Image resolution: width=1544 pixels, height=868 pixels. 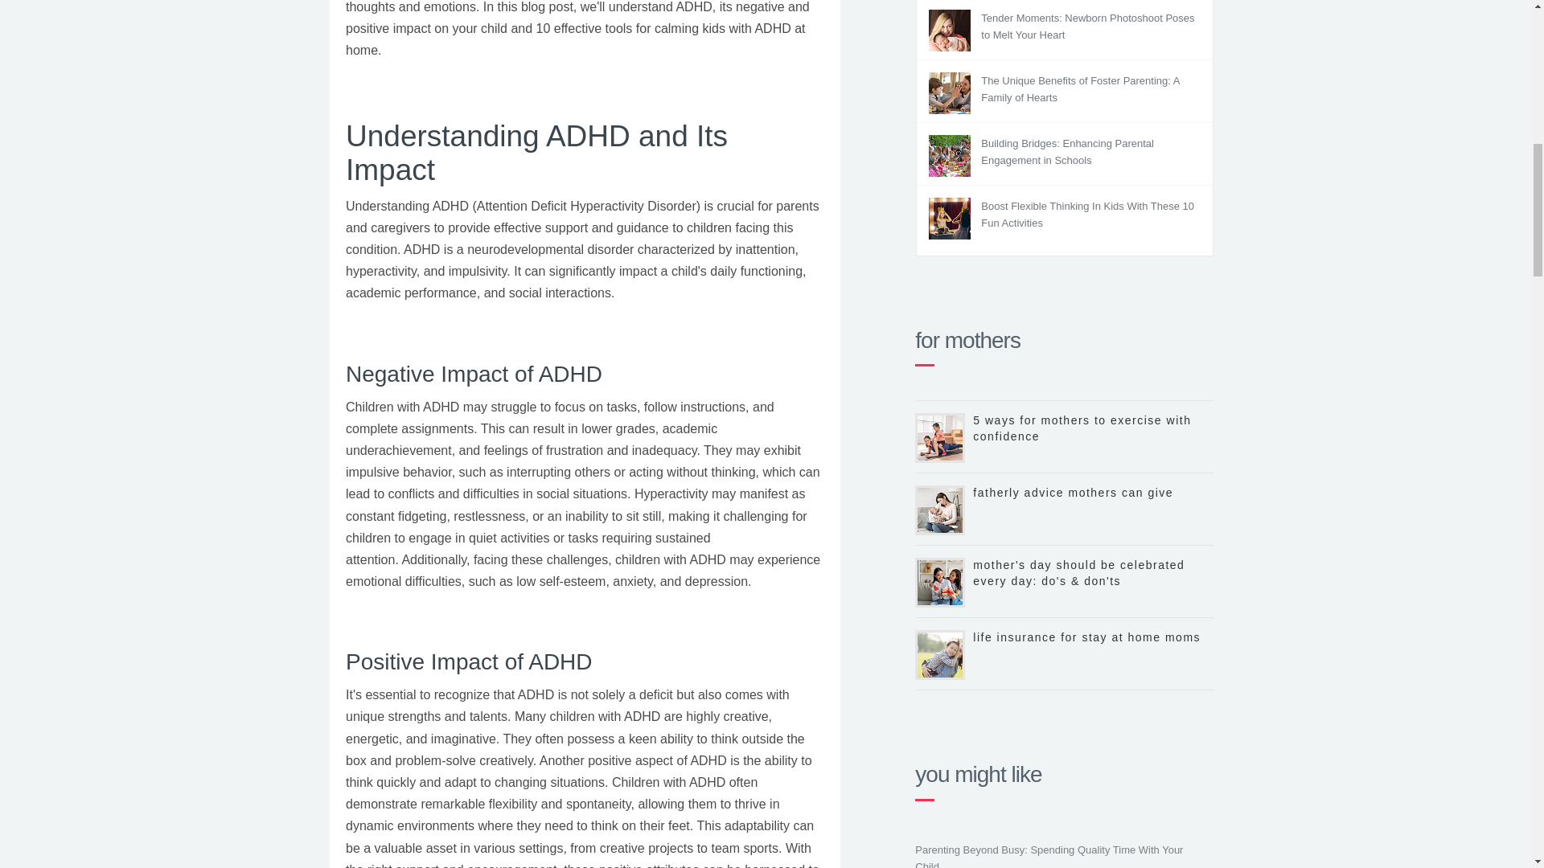 I want to click on Tender Moments: Newborn Photoshoot Poses to Melt Your Heart, so click(x=1087, y=26).